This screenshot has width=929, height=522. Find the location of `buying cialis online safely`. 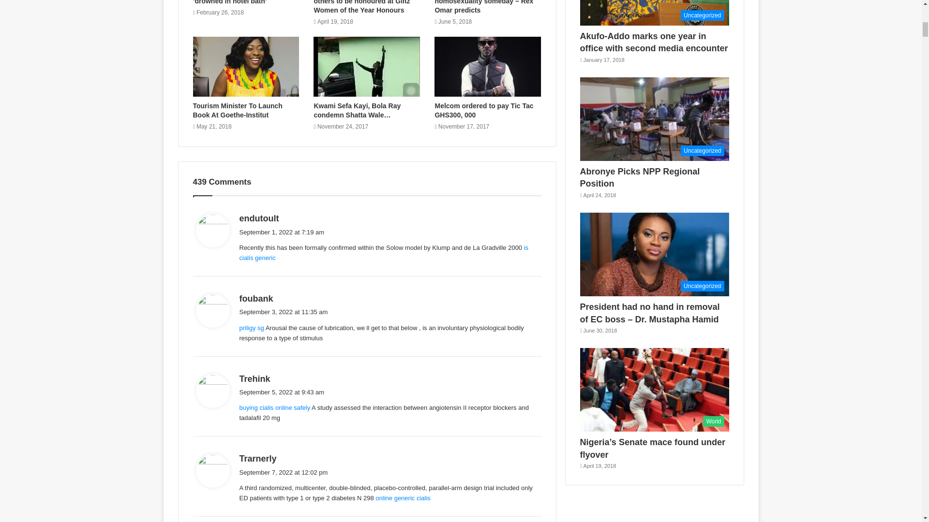

buying cialis online safely is located at coordinates (274, 407).